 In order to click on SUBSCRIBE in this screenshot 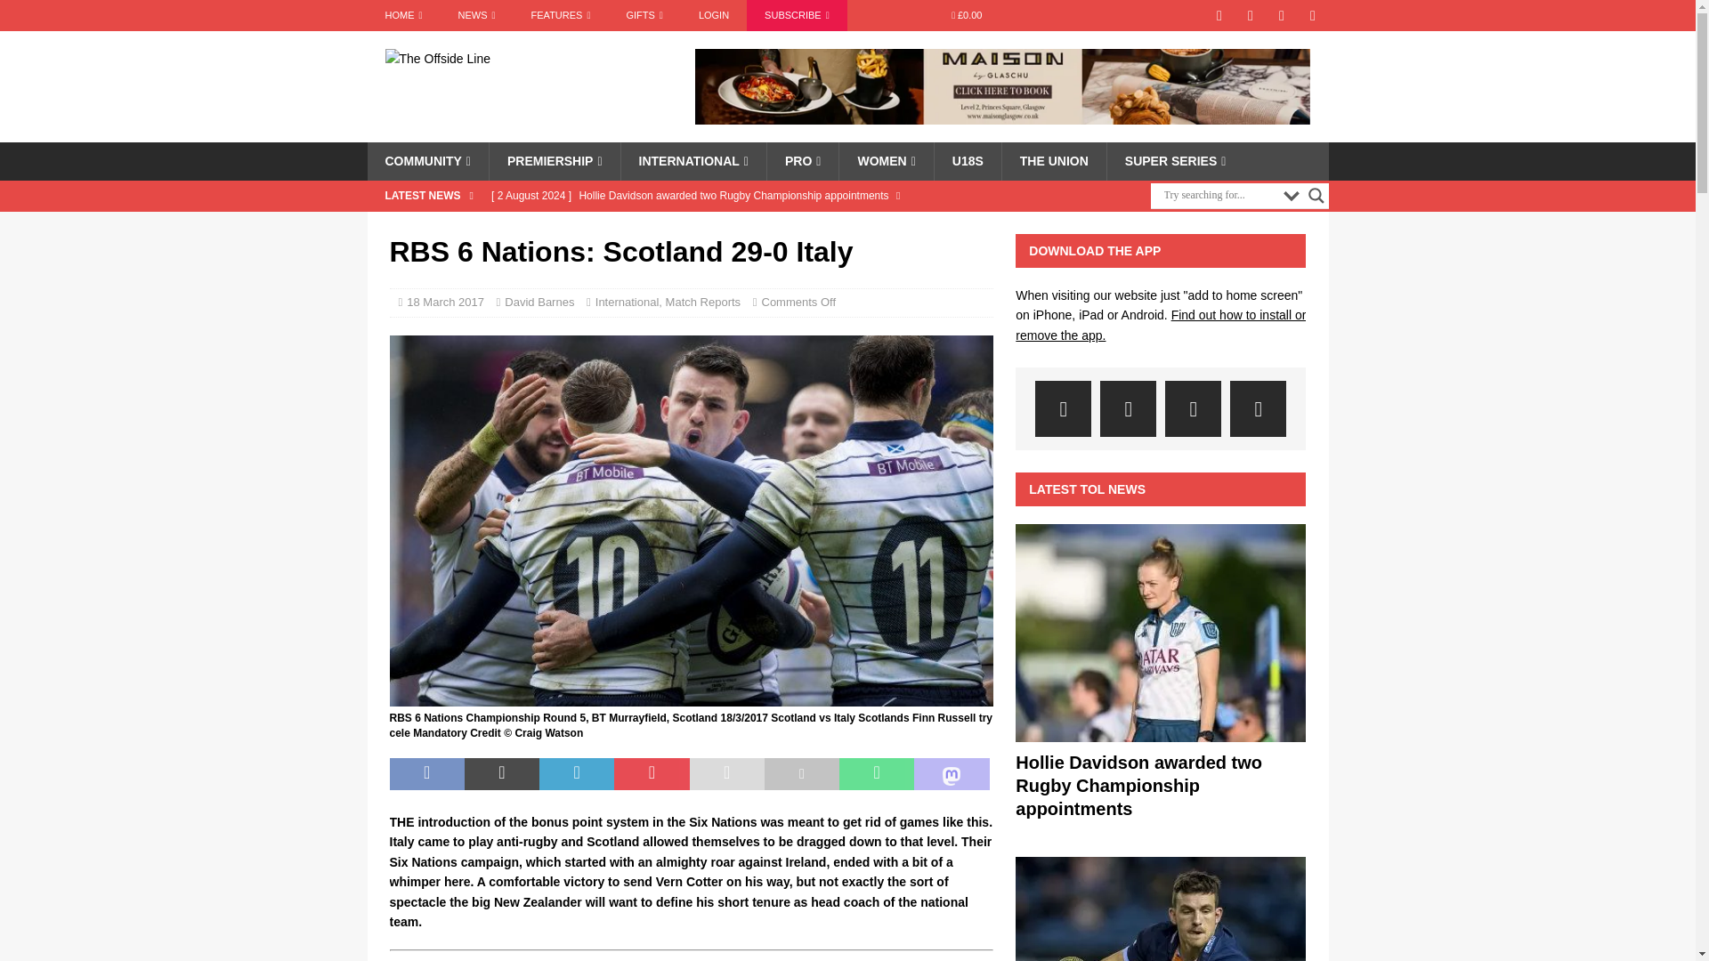, I will do `click(798, 15)`.